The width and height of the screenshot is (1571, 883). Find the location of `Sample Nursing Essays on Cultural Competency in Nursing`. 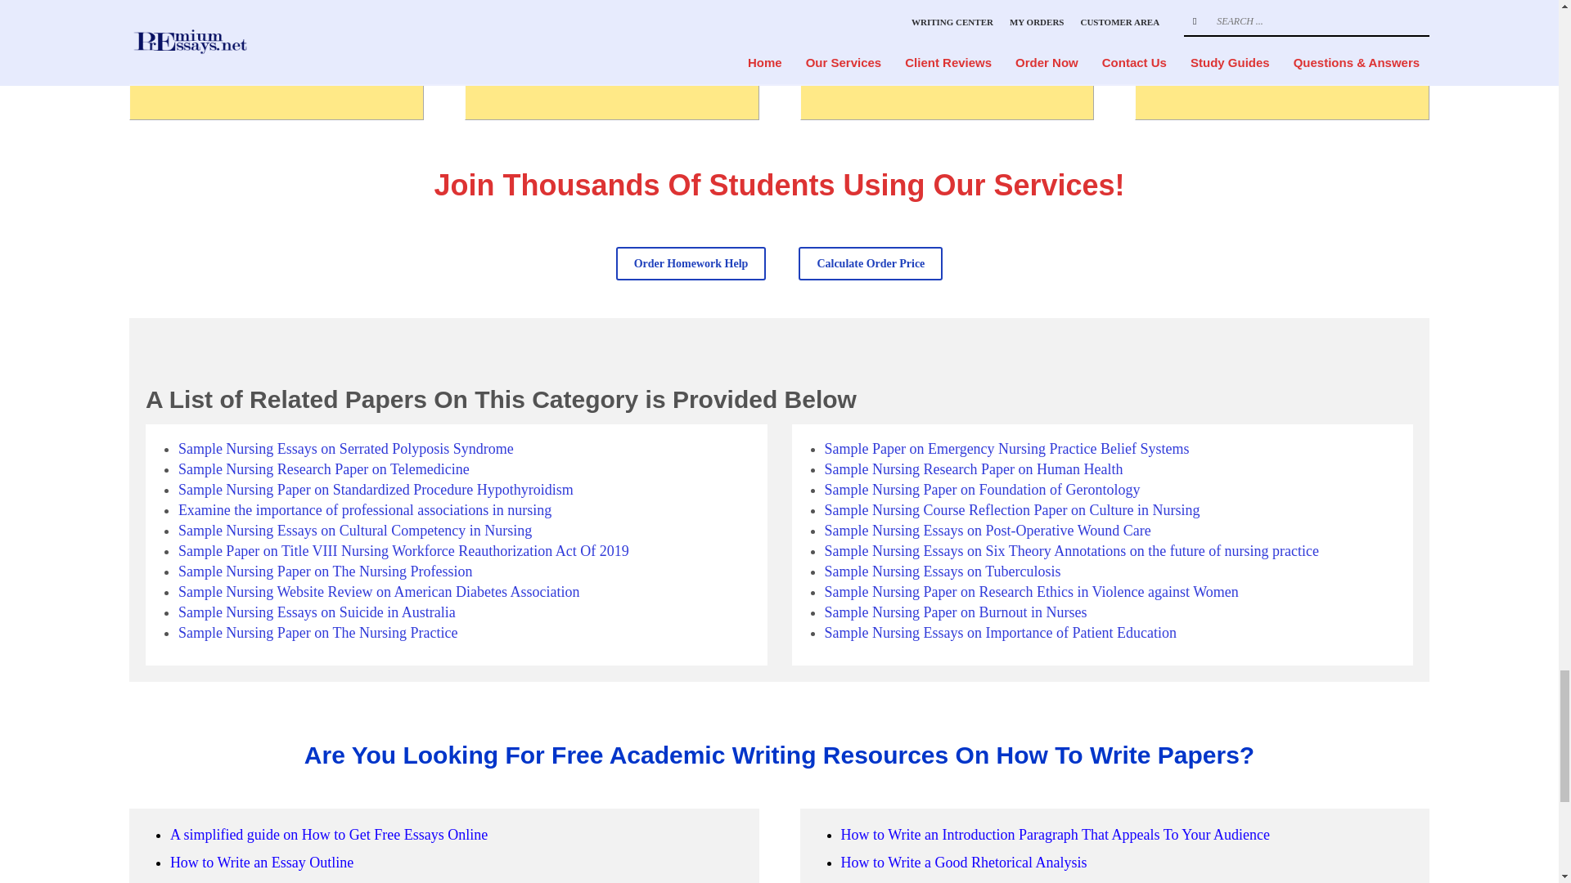

Sample Nursing Essays on Cultural Competency in Nursing is located at coordinates (355, 530).